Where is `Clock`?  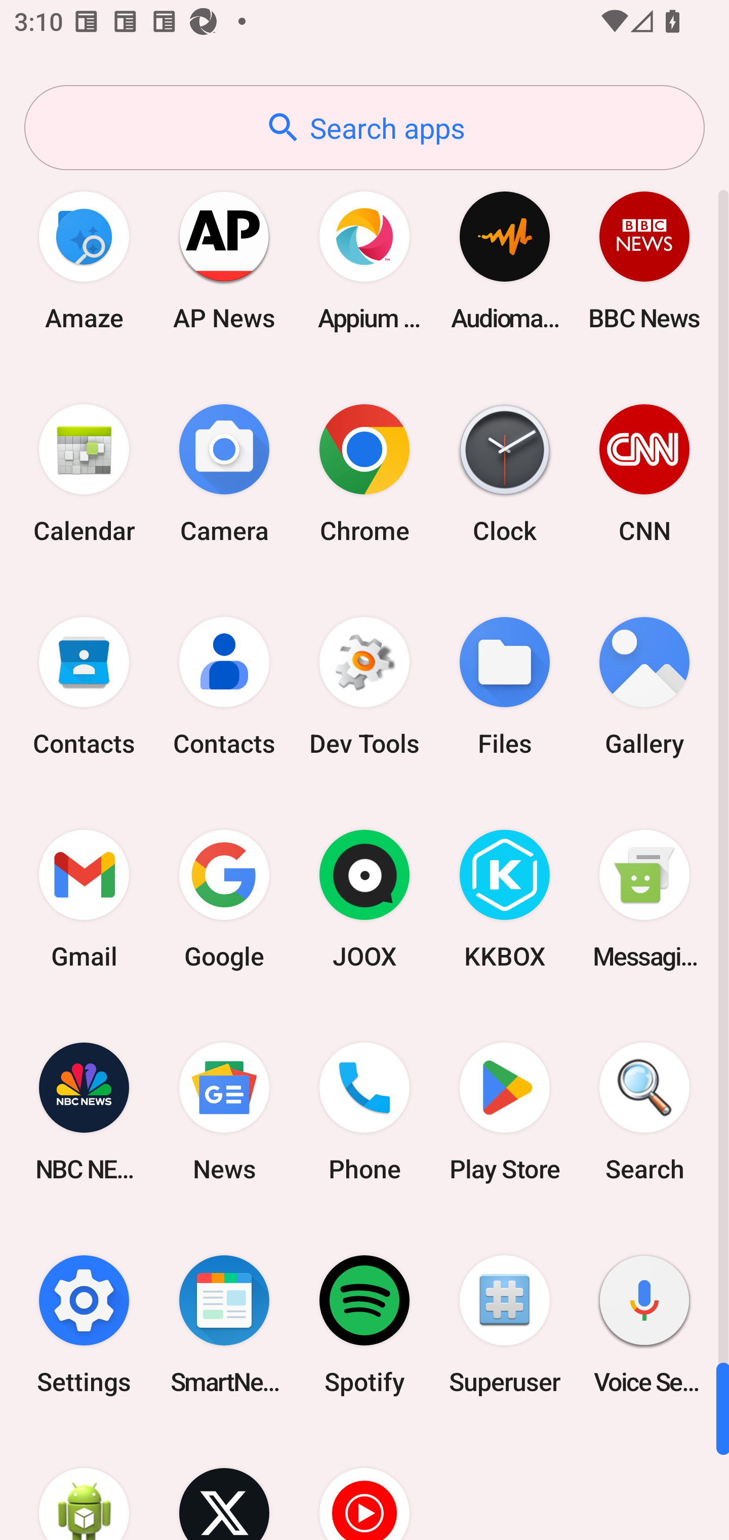 Clock is located at coordinates (504, 473).